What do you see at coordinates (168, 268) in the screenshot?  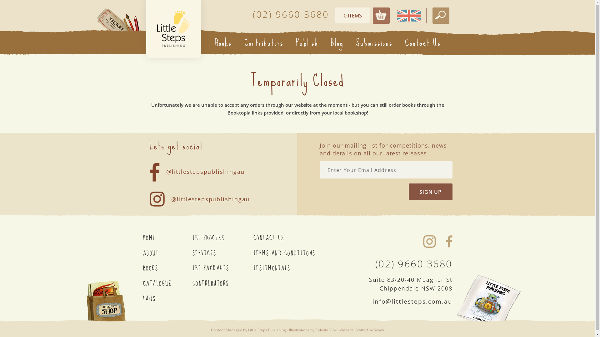 I see `BOOKS` at bounding box center [168, 268].